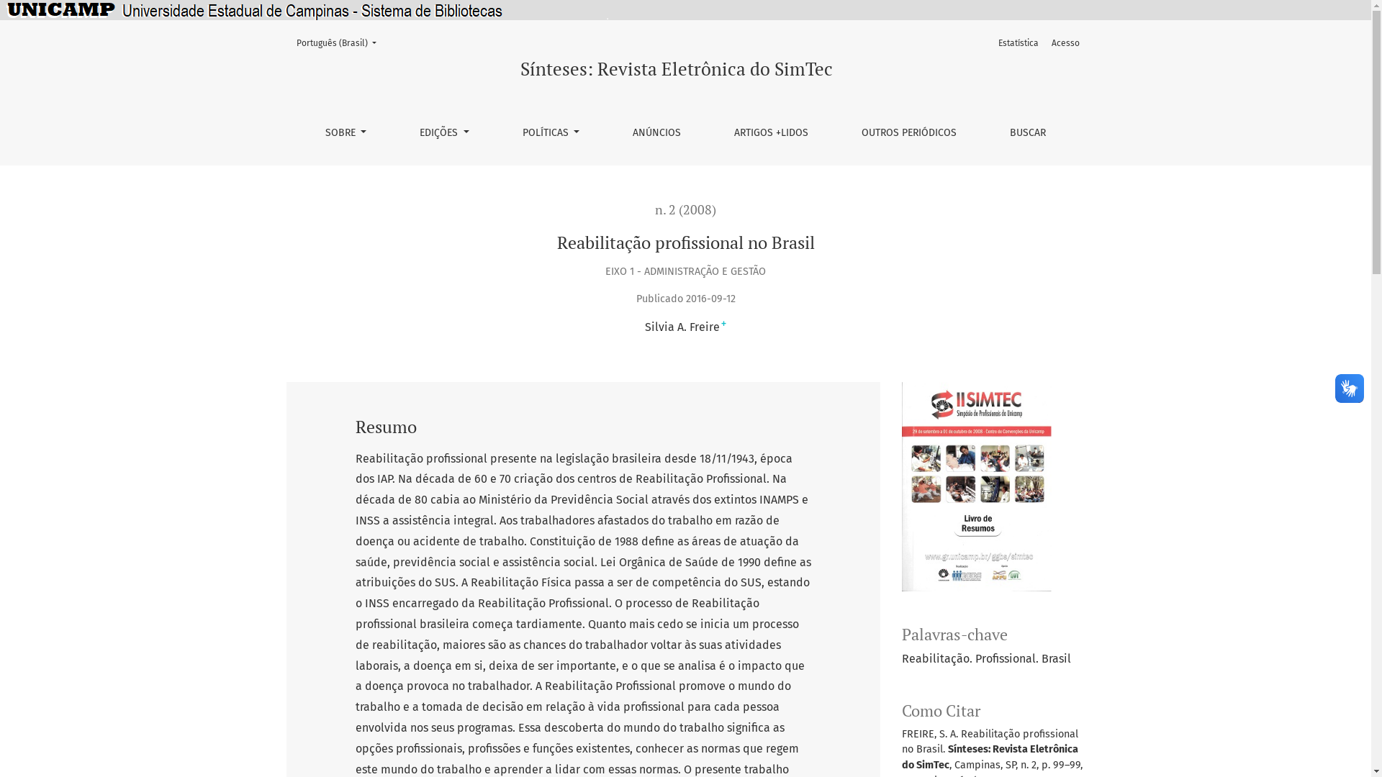 This screenshot has height=777, width=1382. Describe the element at coordinates (771, 132) in the screenshot. I see `ARTIGOS +LIDOS` at that location.